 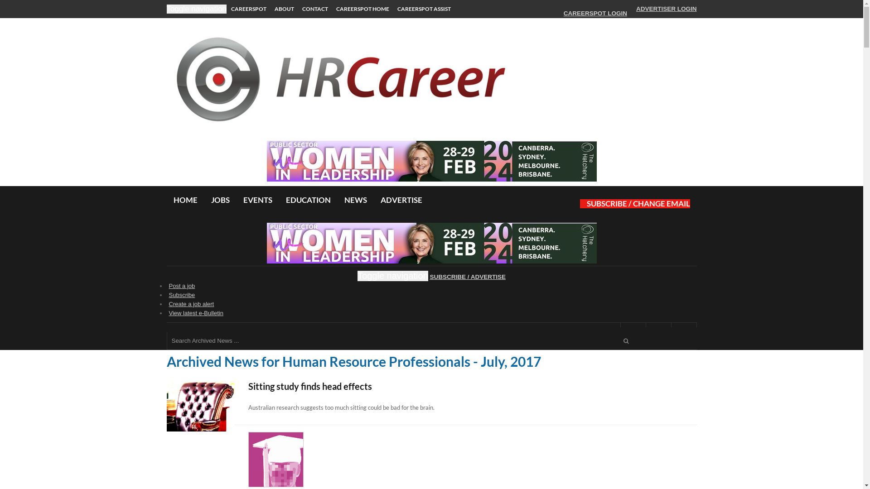 What do you see at coordinates (401, 200) in the screenshot?
I see `ADVERTISE` at bounding box center [401, 200].